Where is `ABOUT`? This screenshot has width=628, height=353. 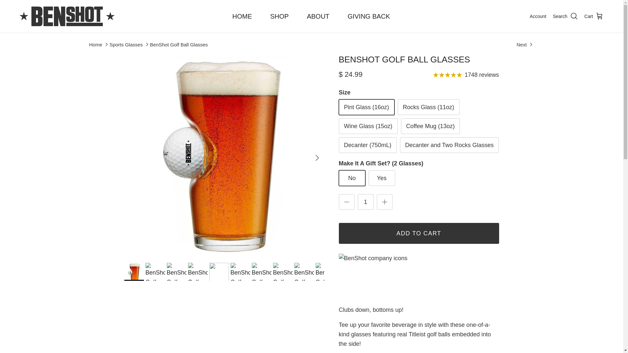 ABOUT is located at coordinates (318, 16).